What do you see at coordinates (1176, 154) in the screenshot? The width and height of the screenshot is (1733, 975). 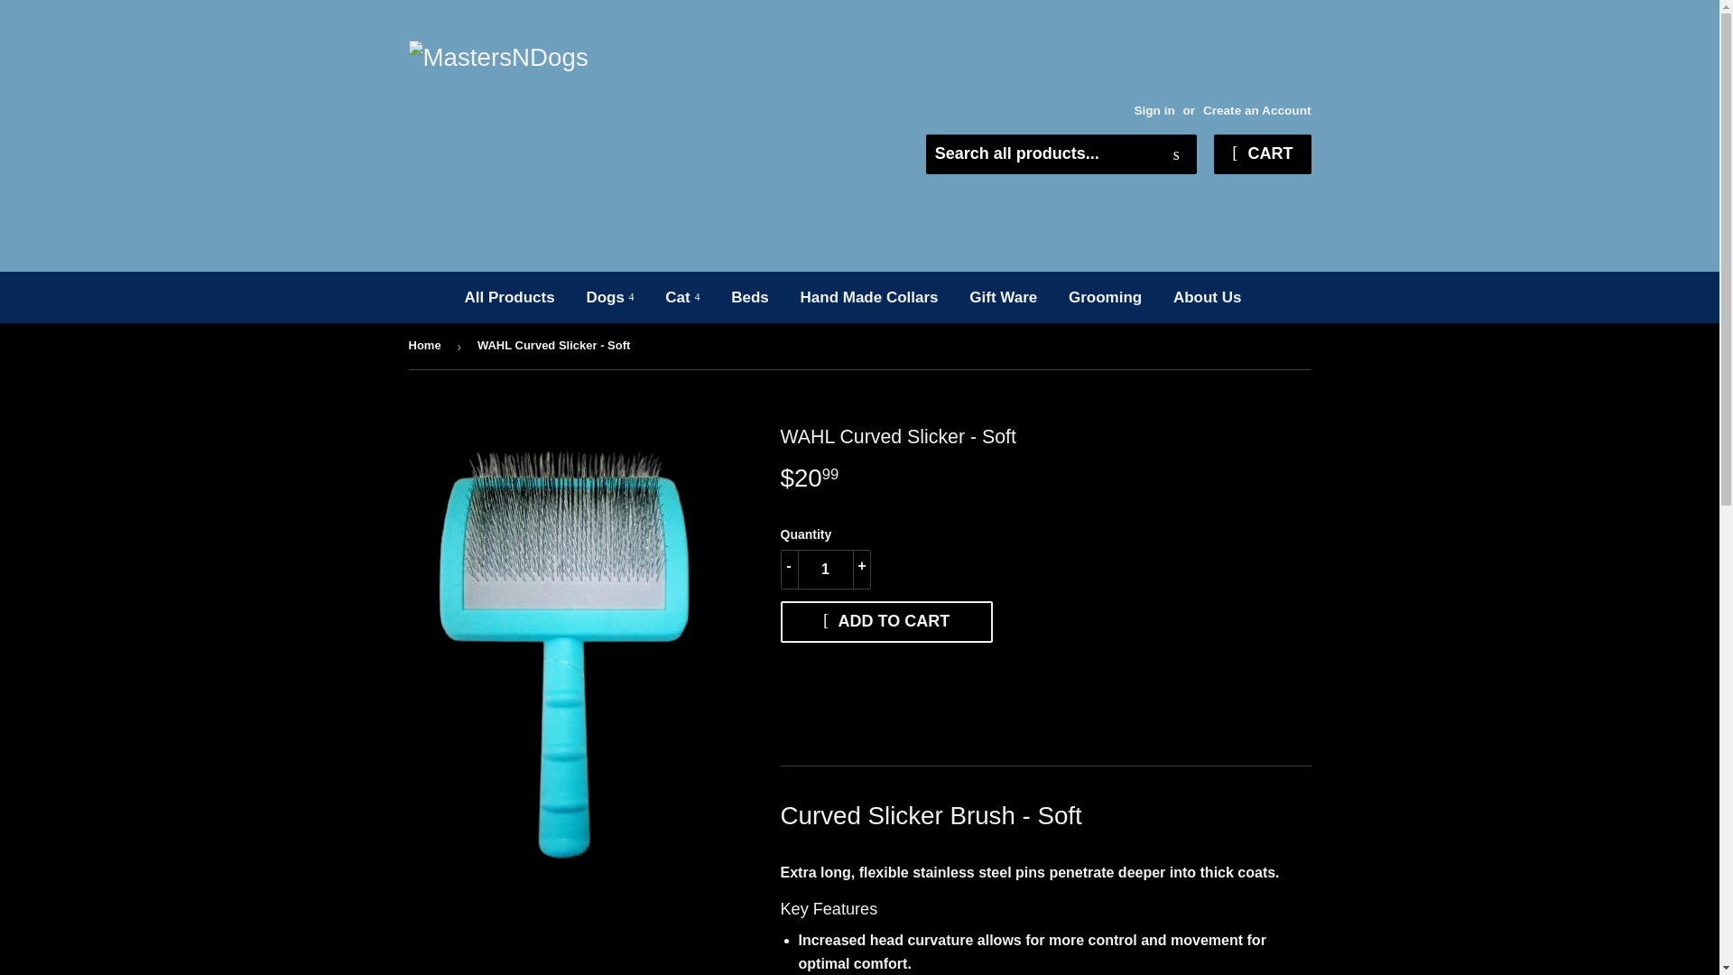 I see `Search` at bounding box center [1176, 154].